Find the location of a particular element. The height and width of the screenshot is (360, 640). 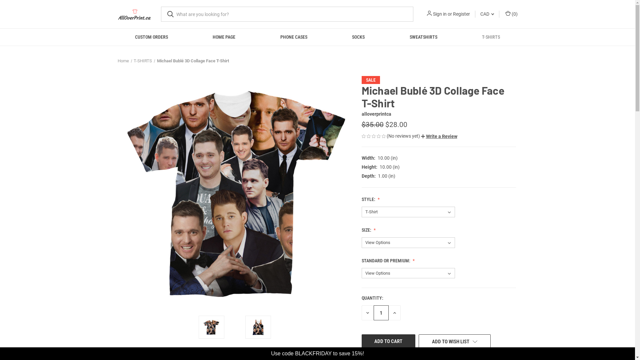

Add to Cart is located at coordinates (388, 341).